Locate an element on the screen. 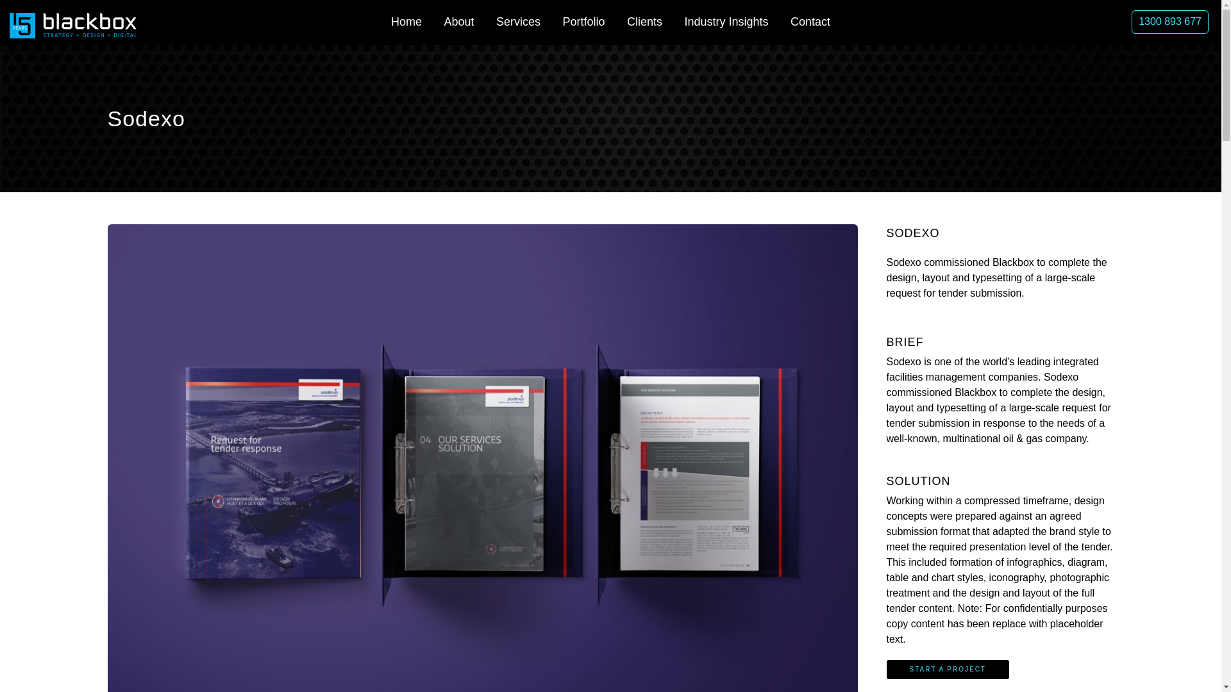 The image size is (1231, 692). About is located at coordinates (459, 22).